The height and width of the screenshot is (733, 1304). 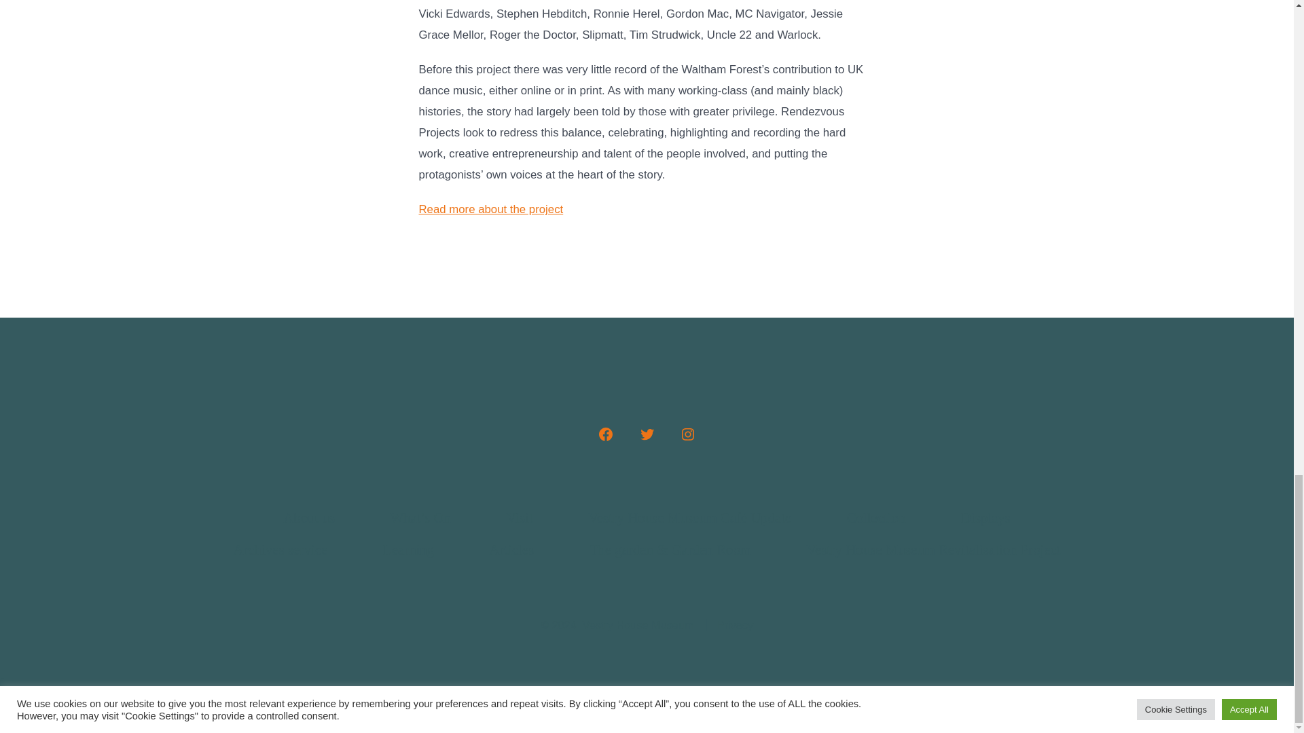 I want to click on Learning, so click(x=409, y=550).